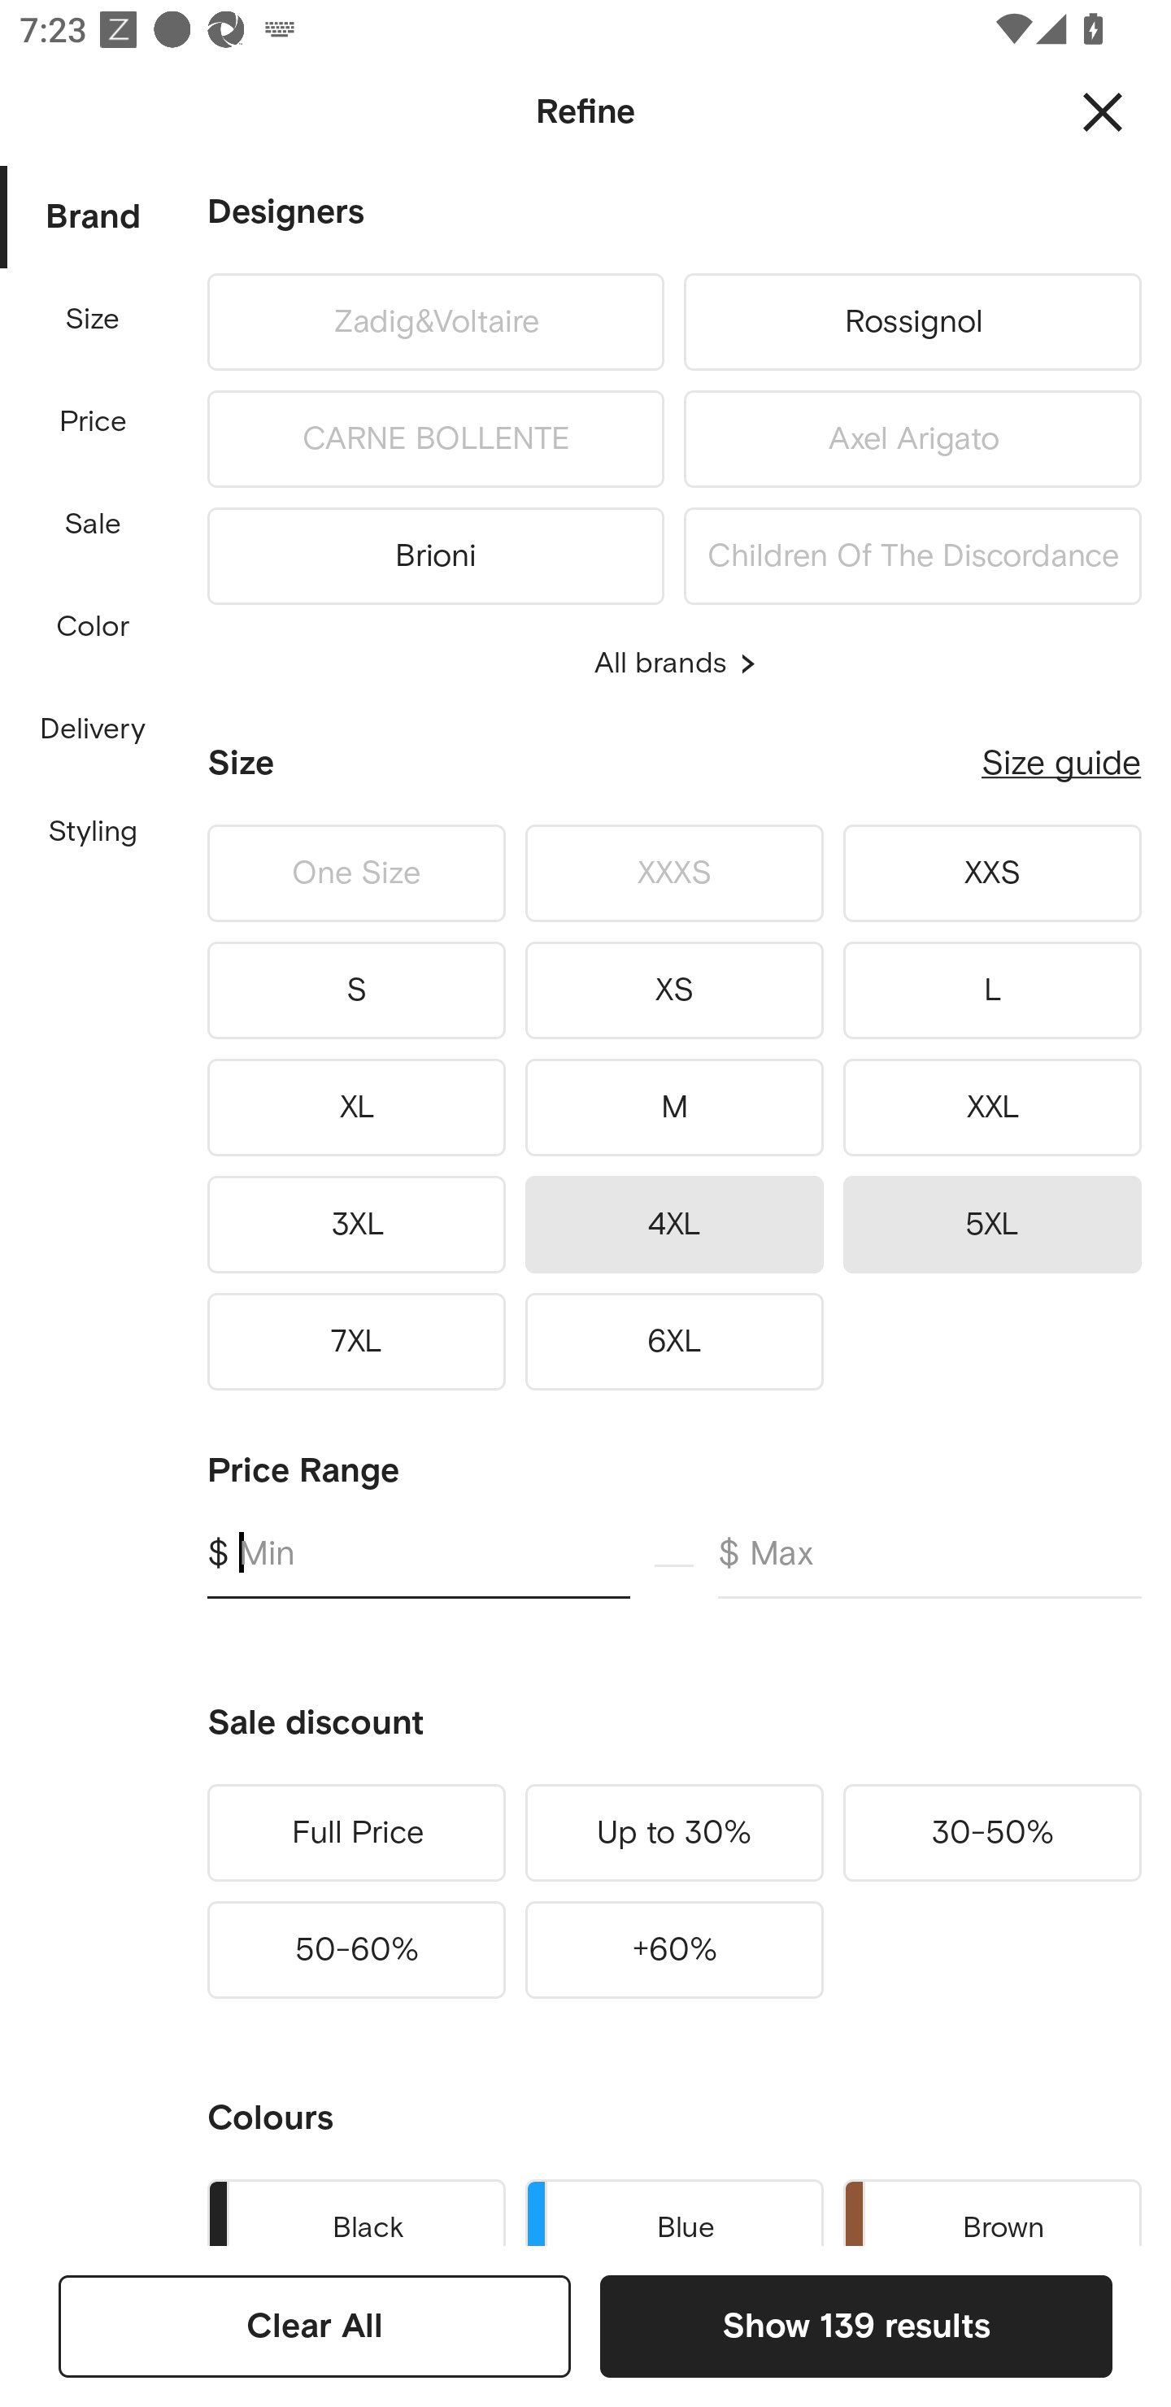 Image resolution: width=1171 pixels, height=2407 pixels. I want to click on Black, so click(356, 2207).